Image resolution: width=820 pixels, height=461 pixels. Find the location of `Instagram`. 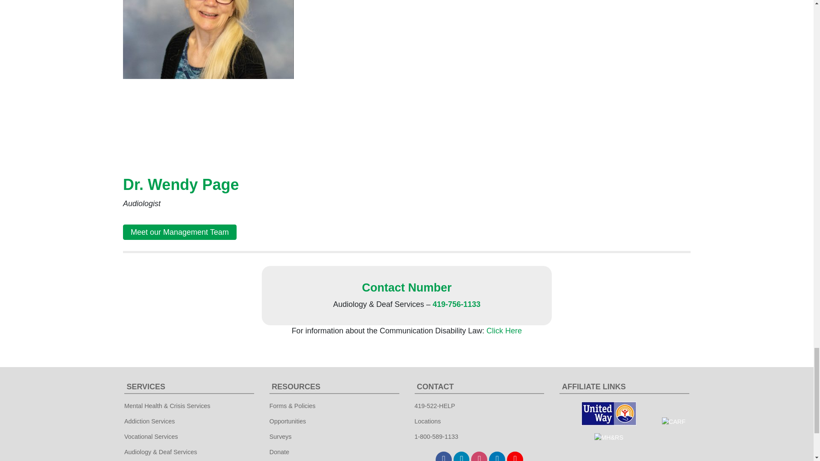

Instagram is located at coordinates (479, 456).